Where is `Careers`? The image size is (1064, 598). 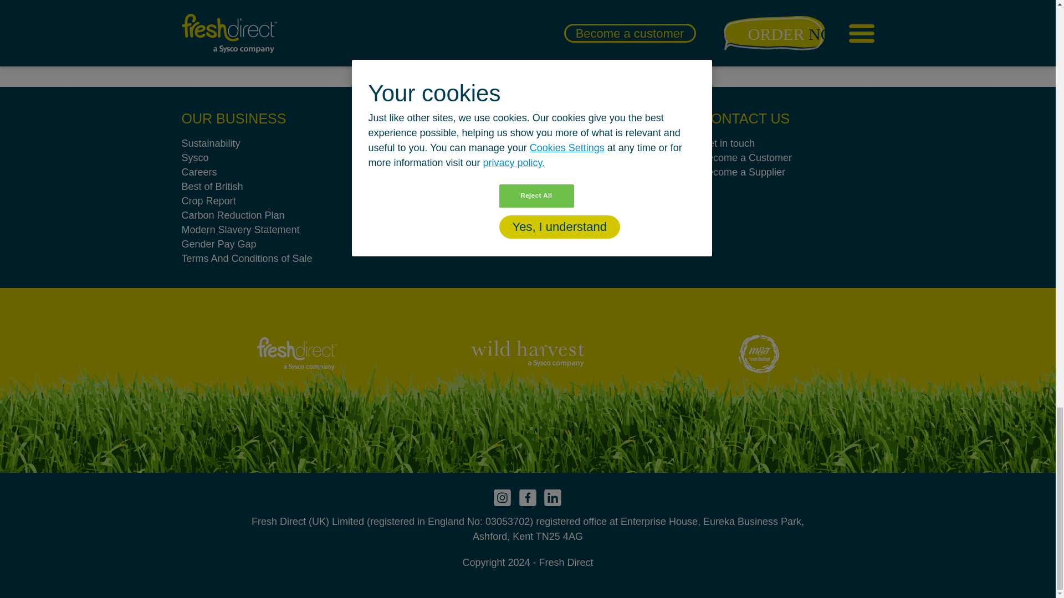 Careers is located at coordinates (268, 172).